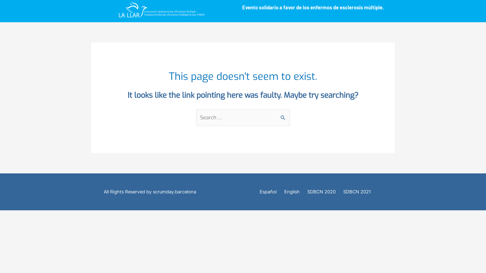 The image size is (486, 273). Describe the element at coordinates (357, 192) in the screenshot. I see `SDBCN 2021` at that location.